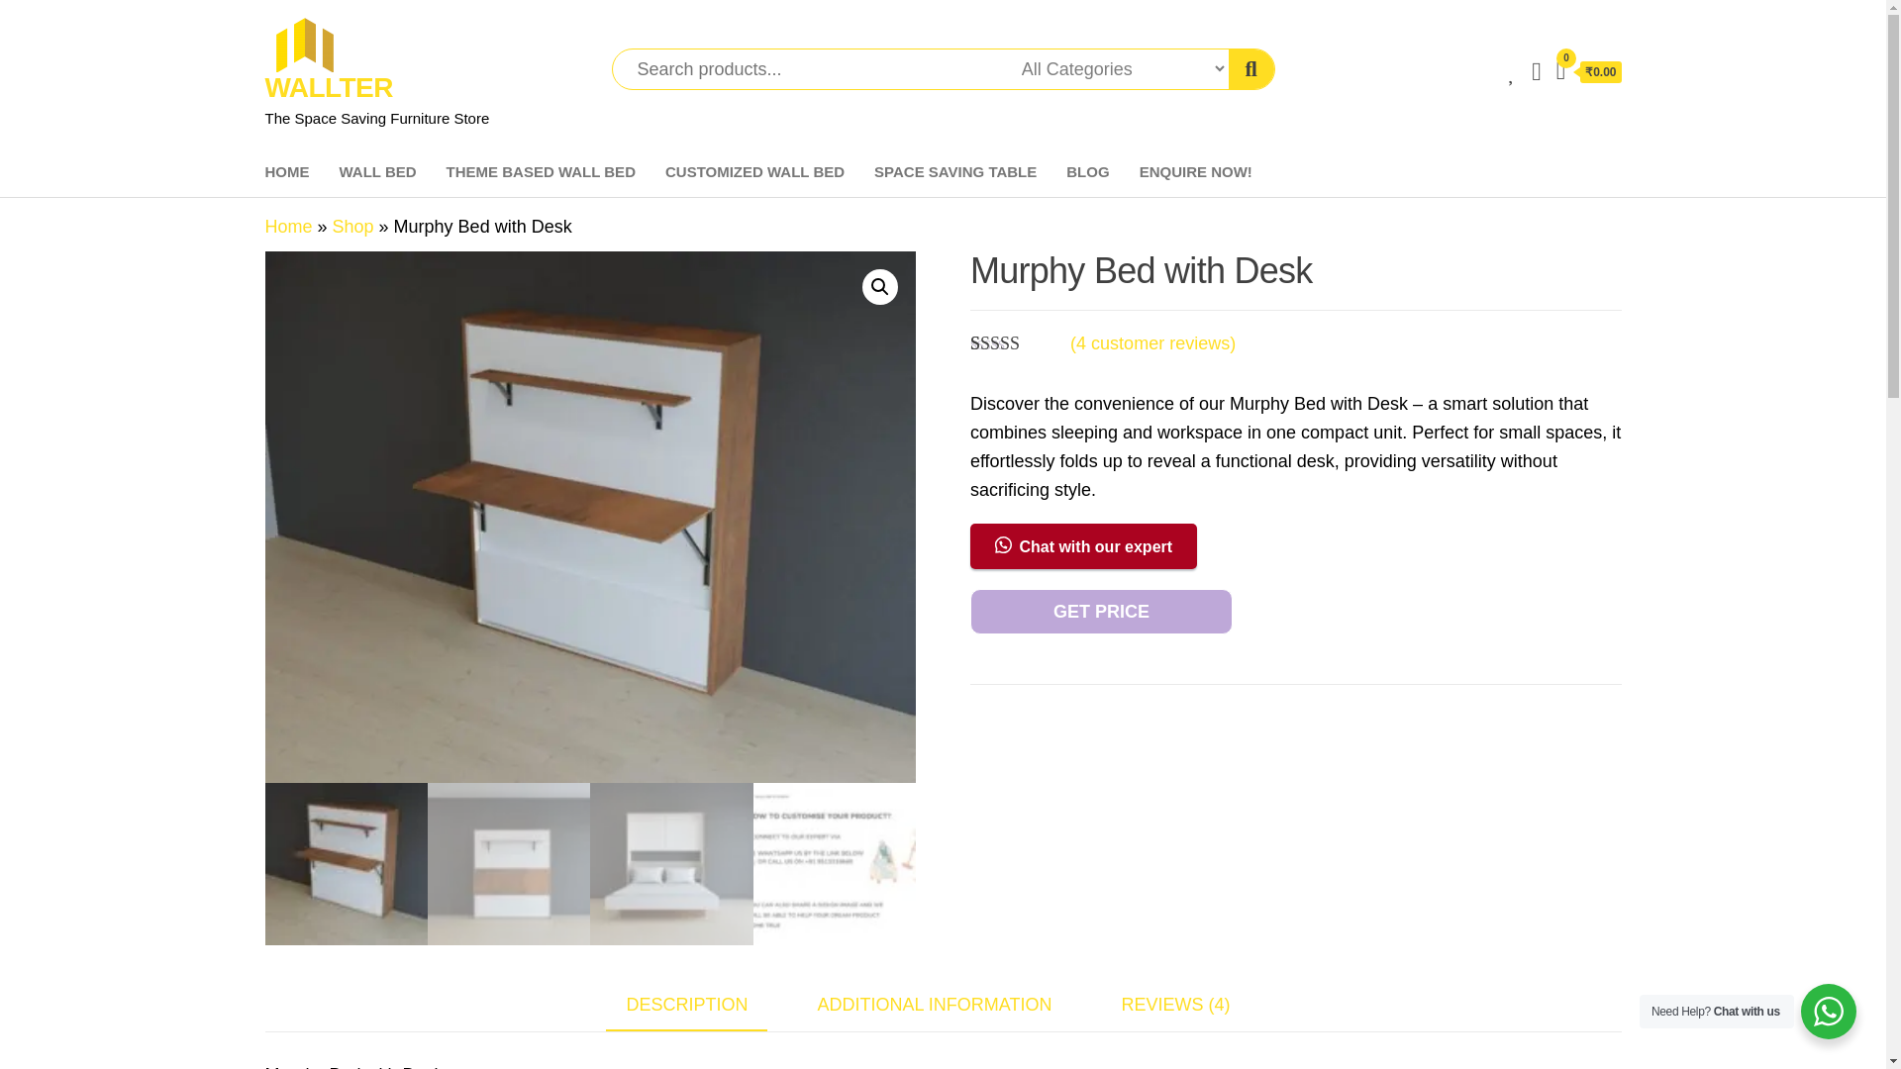 This screenshot has height=1069, width=1901. Describe the element at coordinates (541, 172) in the screenshot. I see `THEME BASED WALL BED` at that location.